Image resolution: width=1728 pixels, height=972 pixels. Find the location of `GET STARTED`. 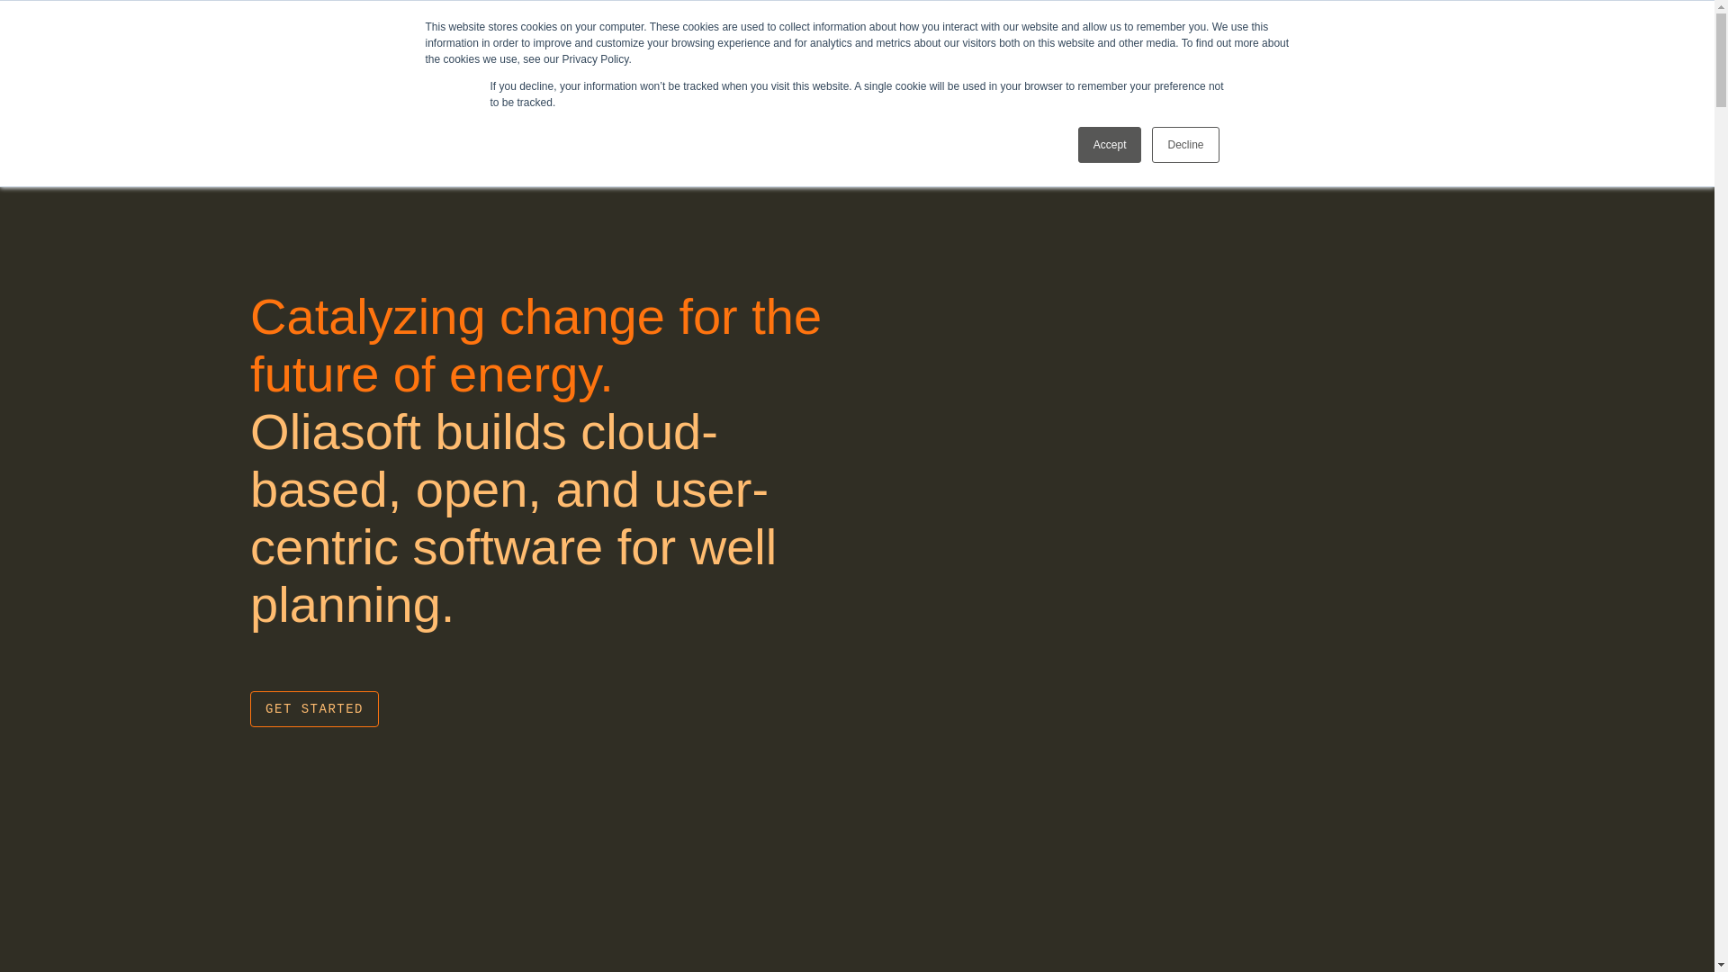

GET STARTED is located at coordinates (1426, 39).